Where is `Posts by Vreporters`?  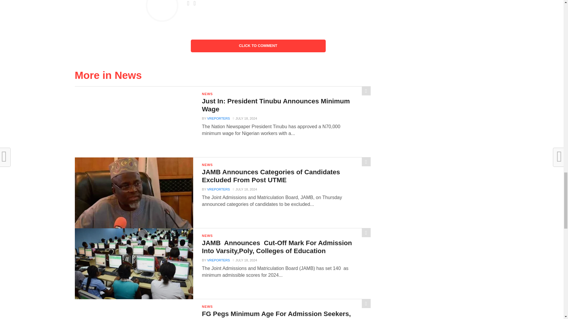 Posts by Vreporters is located at coordinates (218, 118).